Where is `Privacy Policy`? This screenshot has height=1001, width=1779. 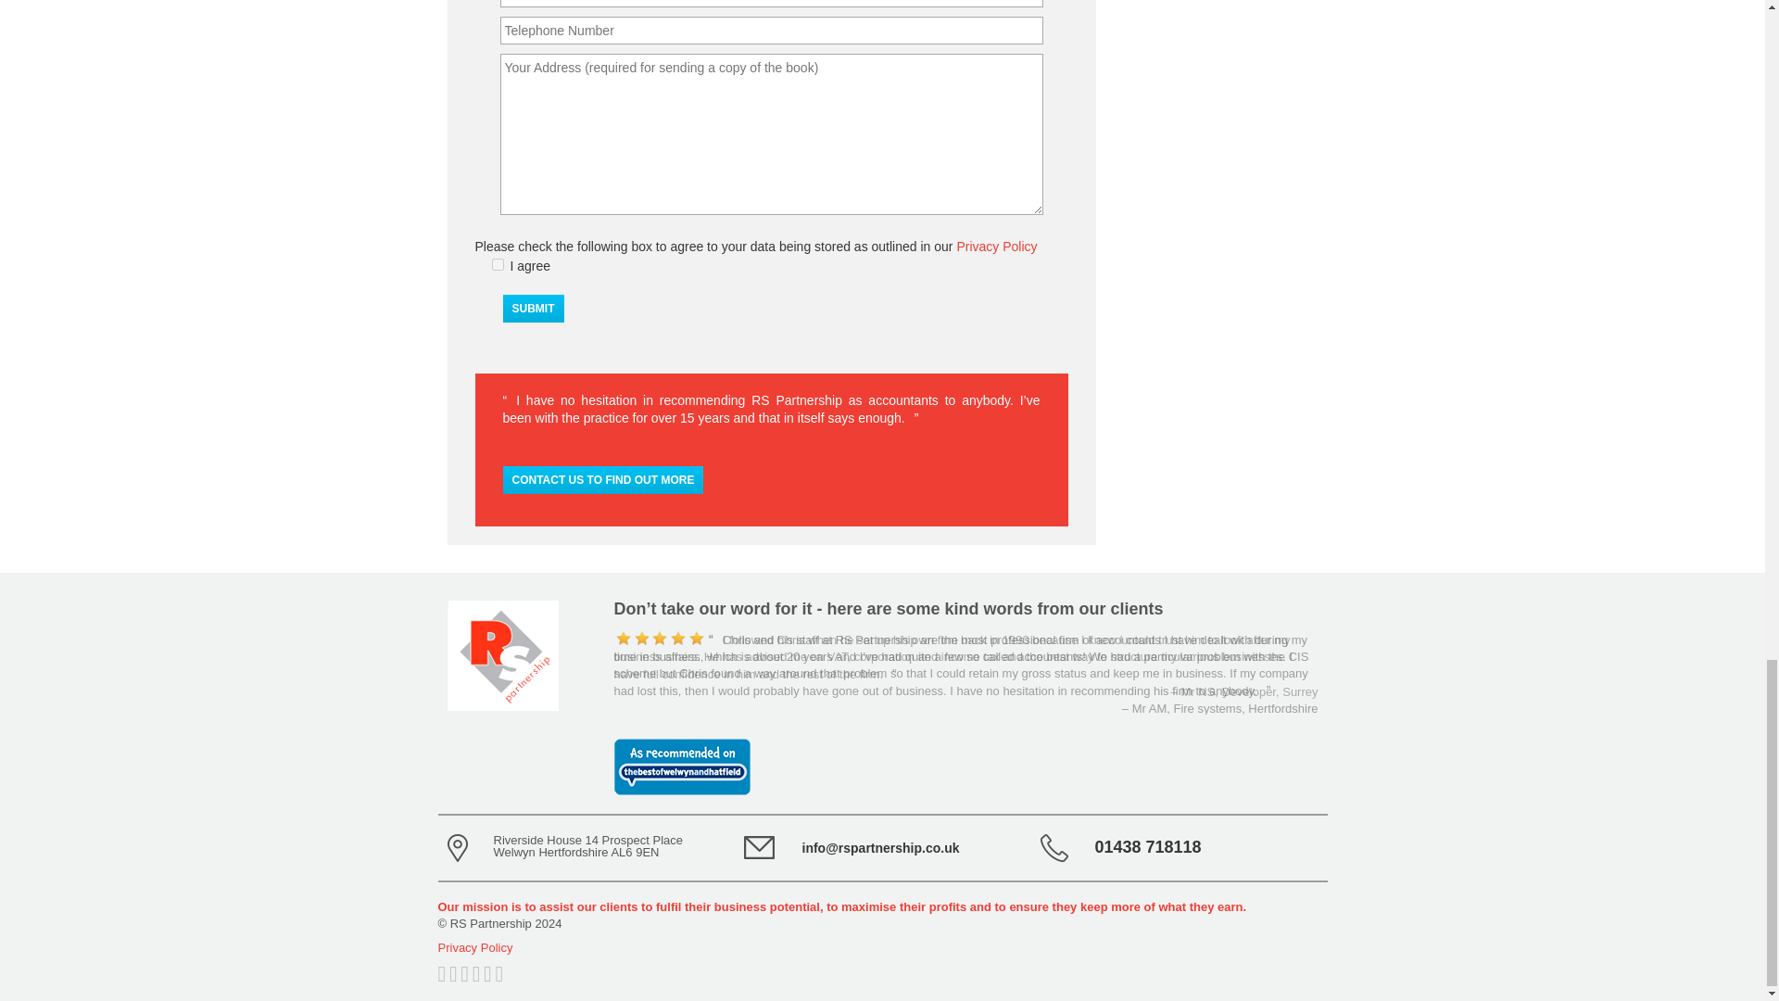 Privacy Policy is located at coordinates (997, 246).